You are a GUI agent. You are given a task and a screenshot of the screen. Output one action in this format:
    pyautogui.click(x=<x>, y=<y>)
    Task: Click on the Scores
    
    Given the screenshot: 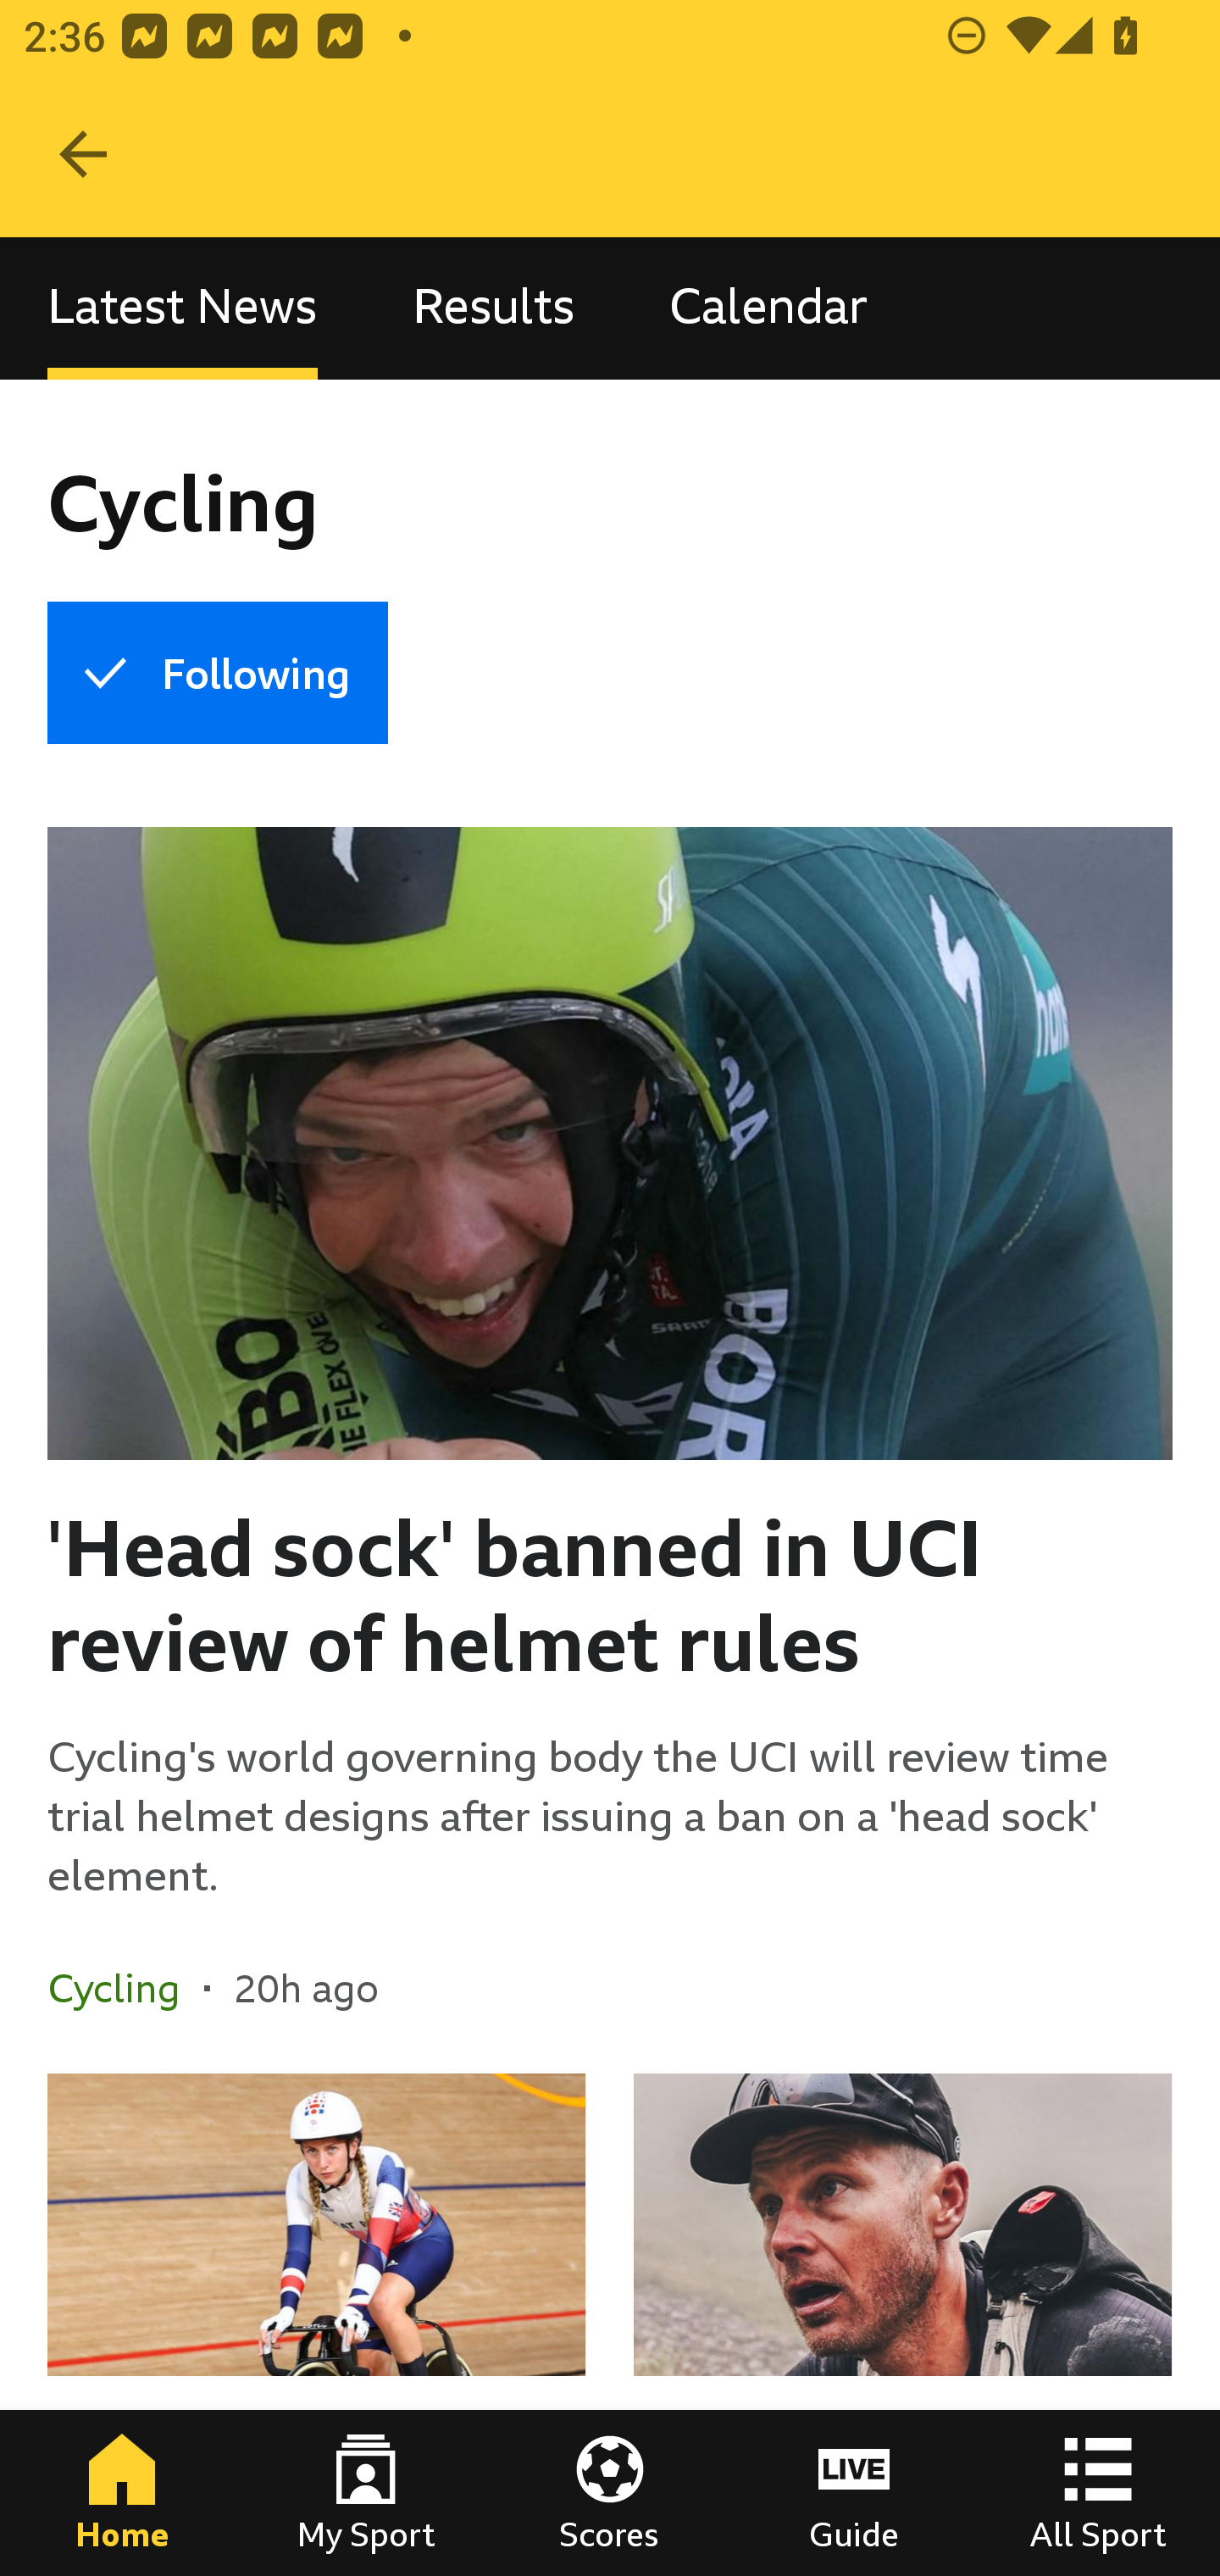 What is the action you would take?
    pyautogui.click(x=610, y=2493)
    